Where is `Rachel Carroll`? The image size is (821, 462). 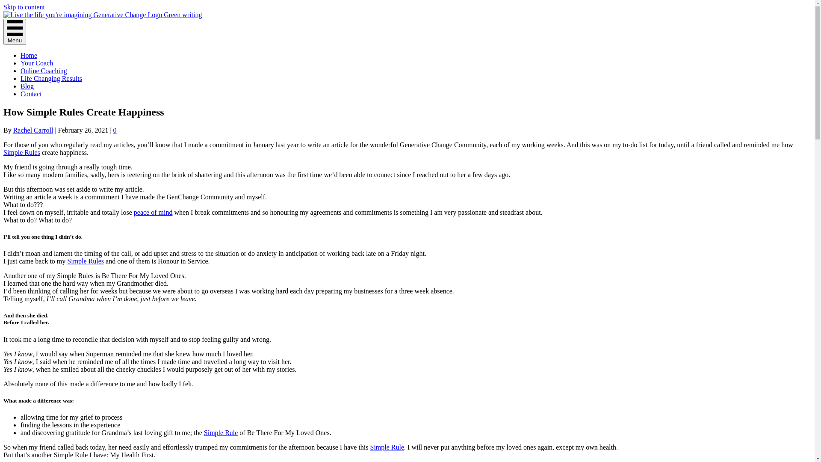
Rachel Carroll is located at coordinates (33, 130).